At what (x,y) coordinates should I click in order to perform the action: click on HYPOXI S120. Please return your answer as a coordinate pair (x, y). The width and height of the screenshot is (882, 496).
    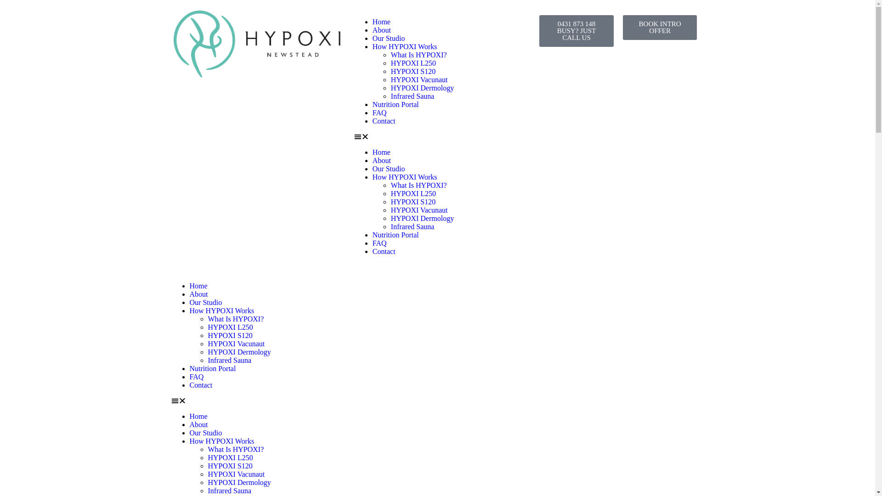
    Looking at the image, I should click on (230, 466).